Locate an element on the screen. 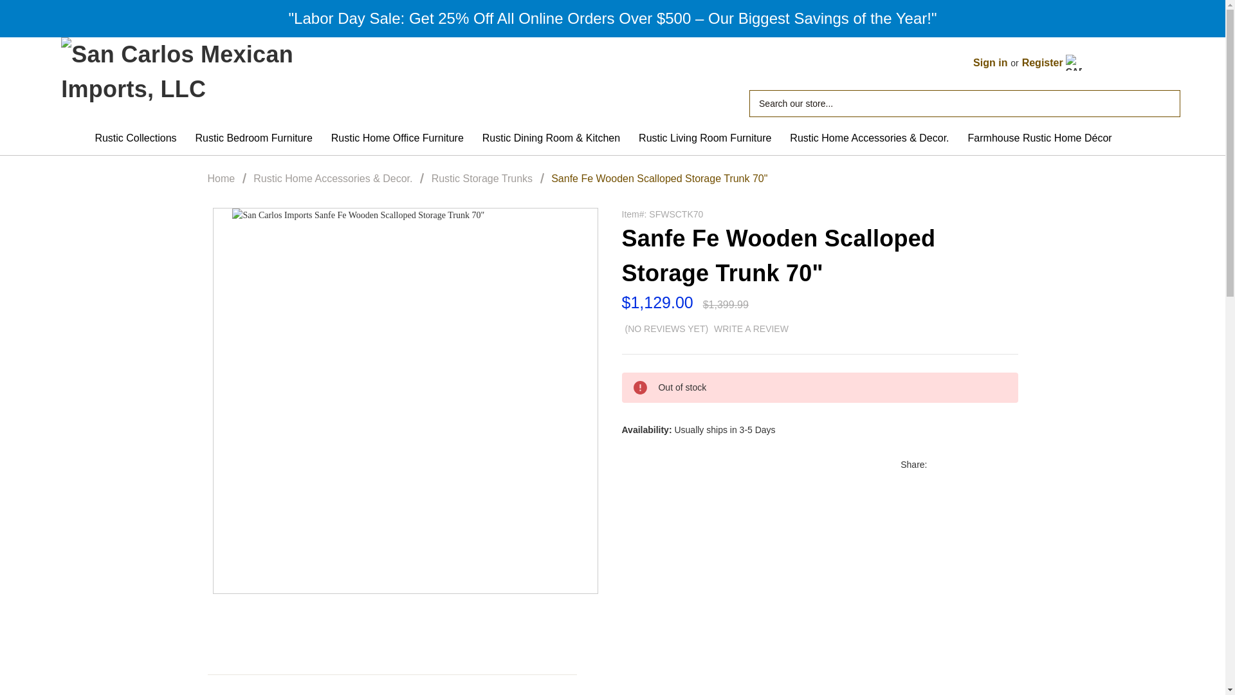  San Carlos Mexican Imports, LLC is located at coordinates (214, 79).